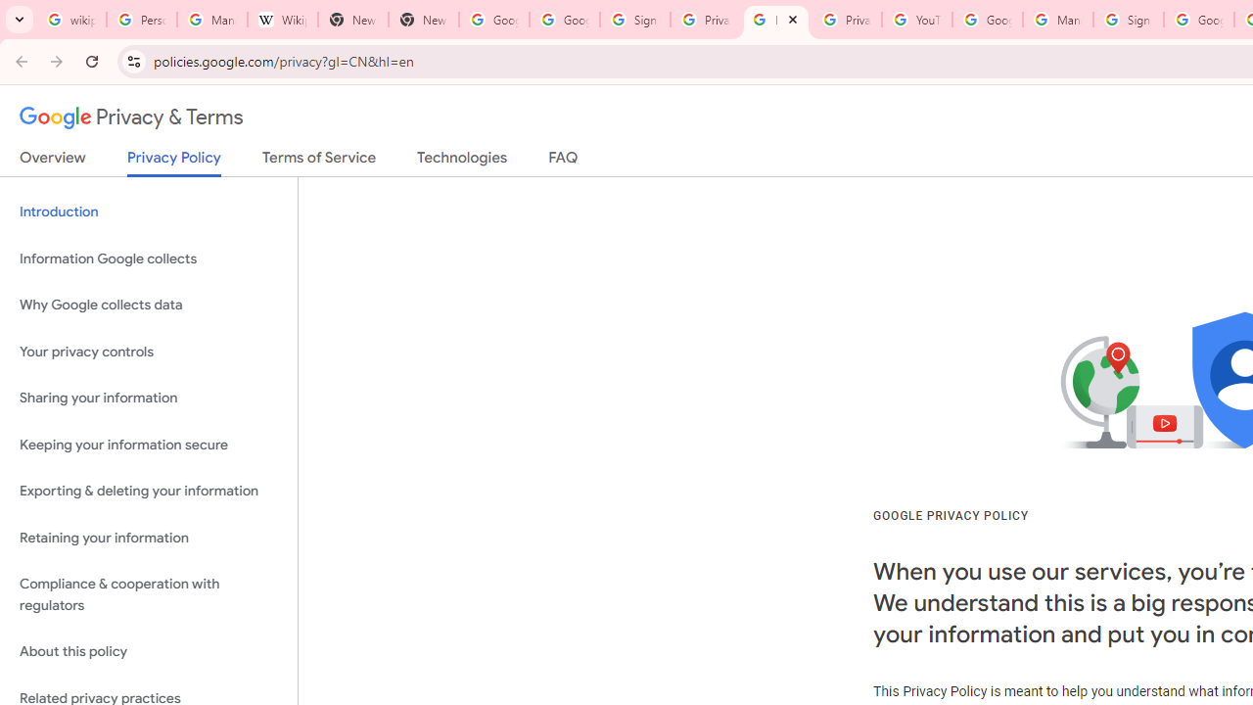  I want to click on Introduction, so click(149, 211).